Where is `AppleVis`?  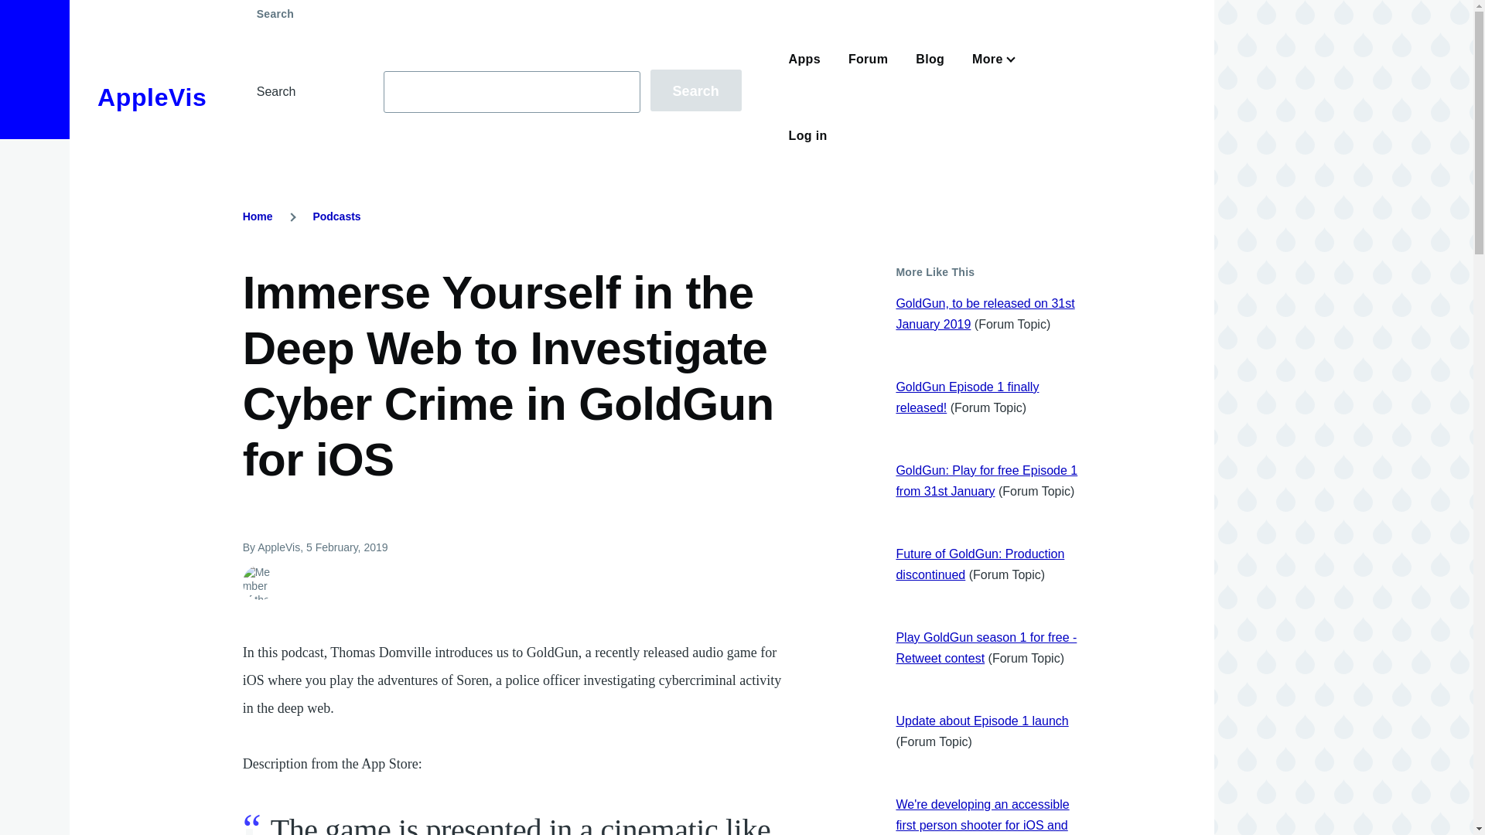
AppleVis is located at coordinates (152, 97).